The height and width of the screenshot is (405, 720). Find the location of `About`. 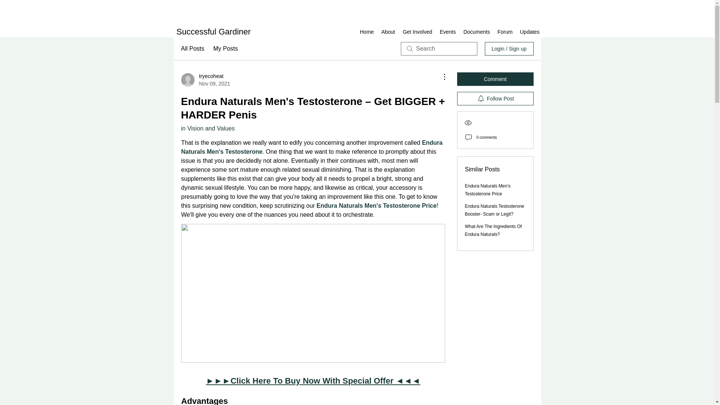

About is located at coordinates (376, 205).